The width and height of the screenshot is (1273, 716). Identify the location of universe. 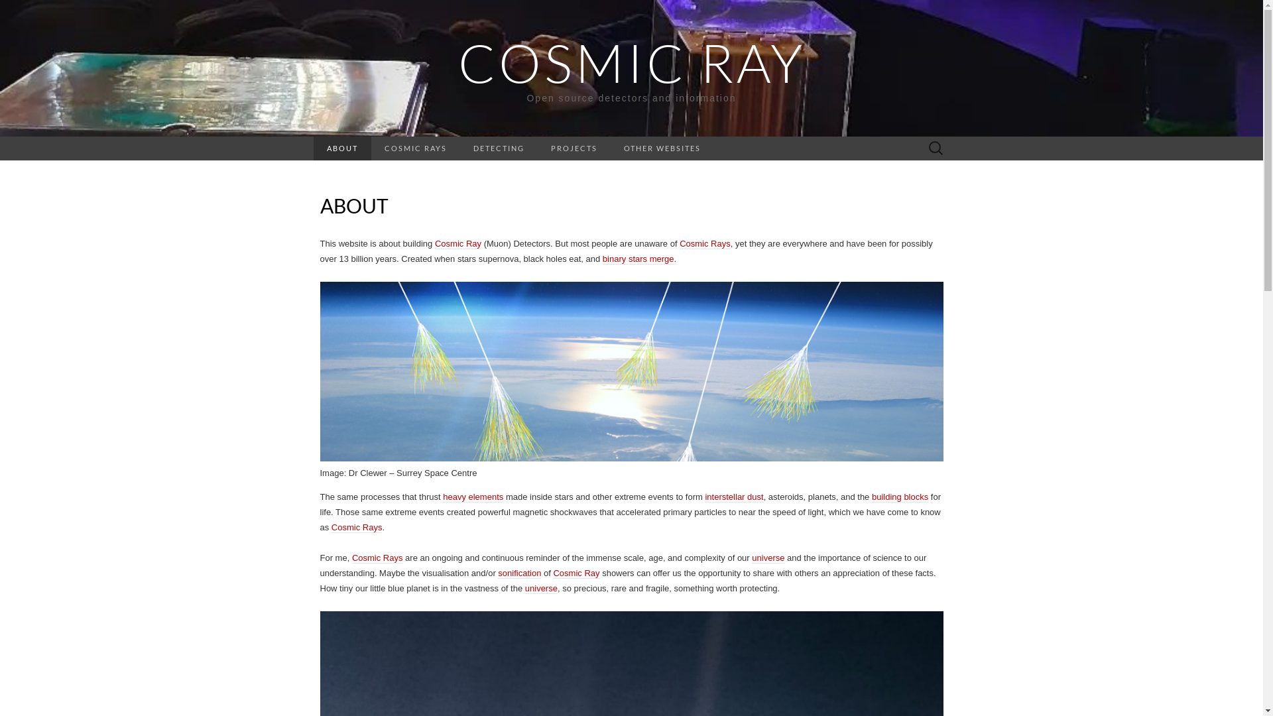
(541, 589).